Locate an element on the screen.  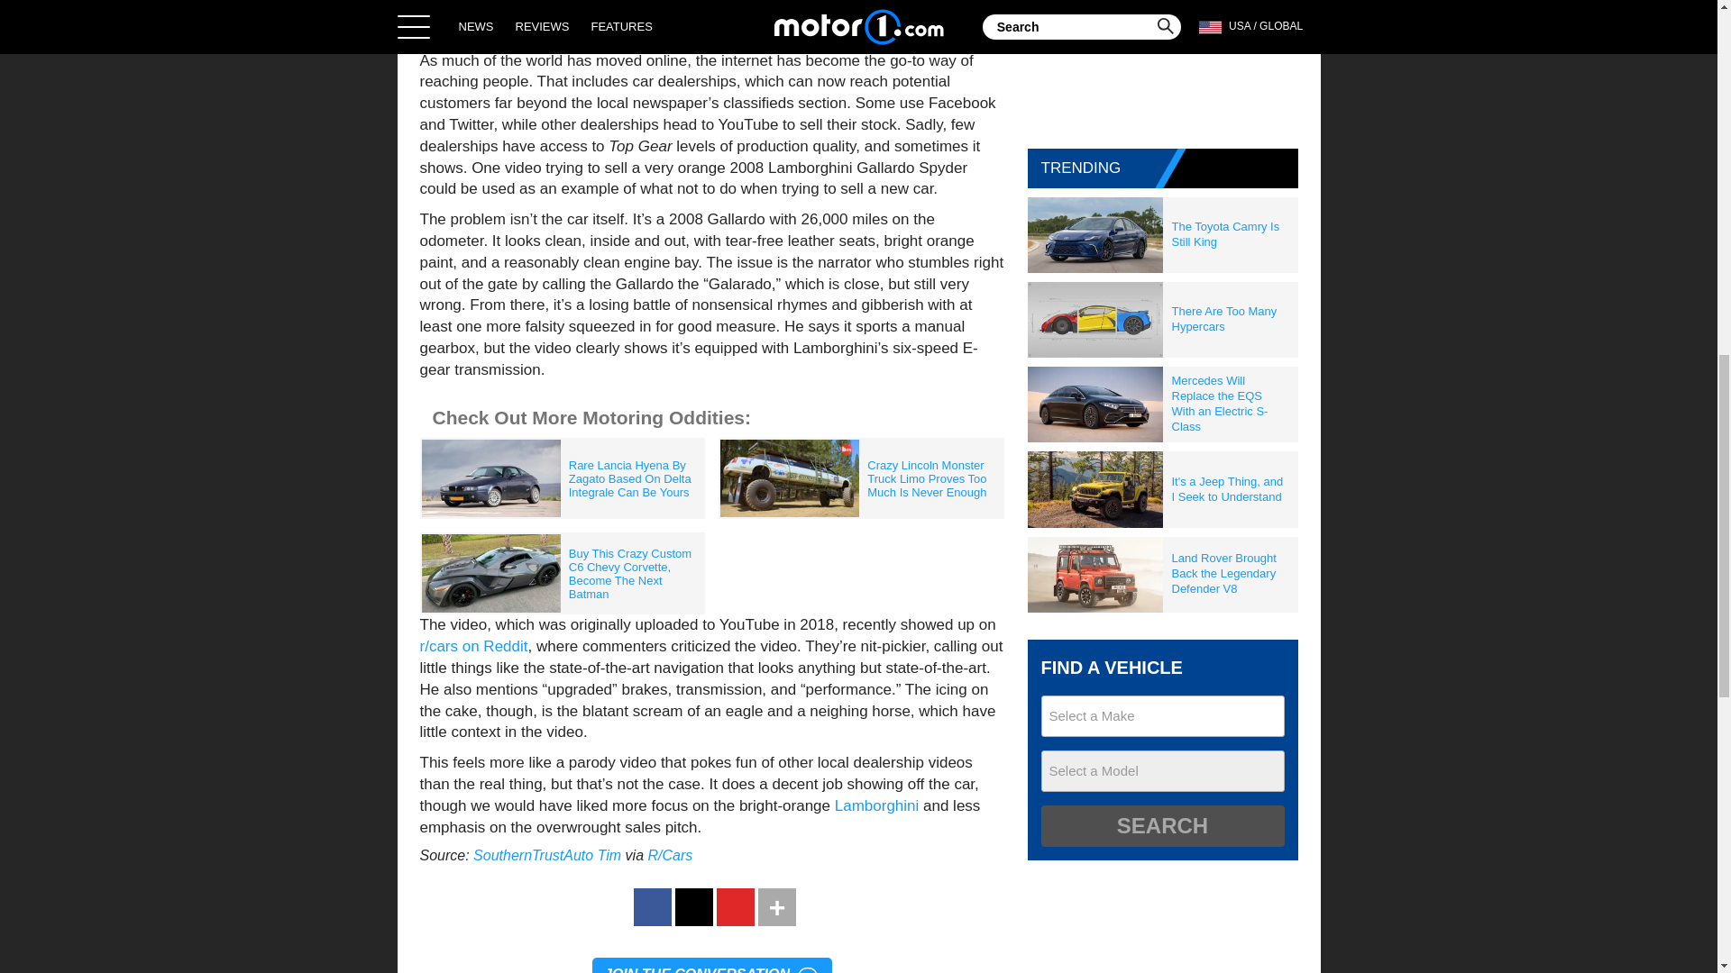
Search is located at coordinates (1161, 825).